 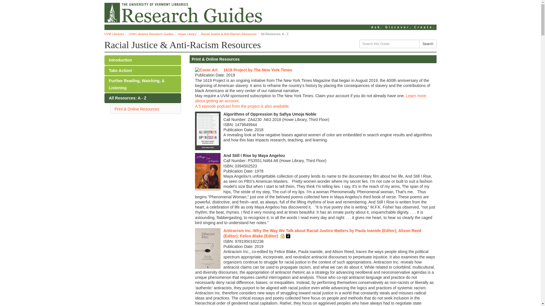 What do you see at coordinates (142, 60) in the screenshot?
I see `Introduction` at bounding box center [142, 60].